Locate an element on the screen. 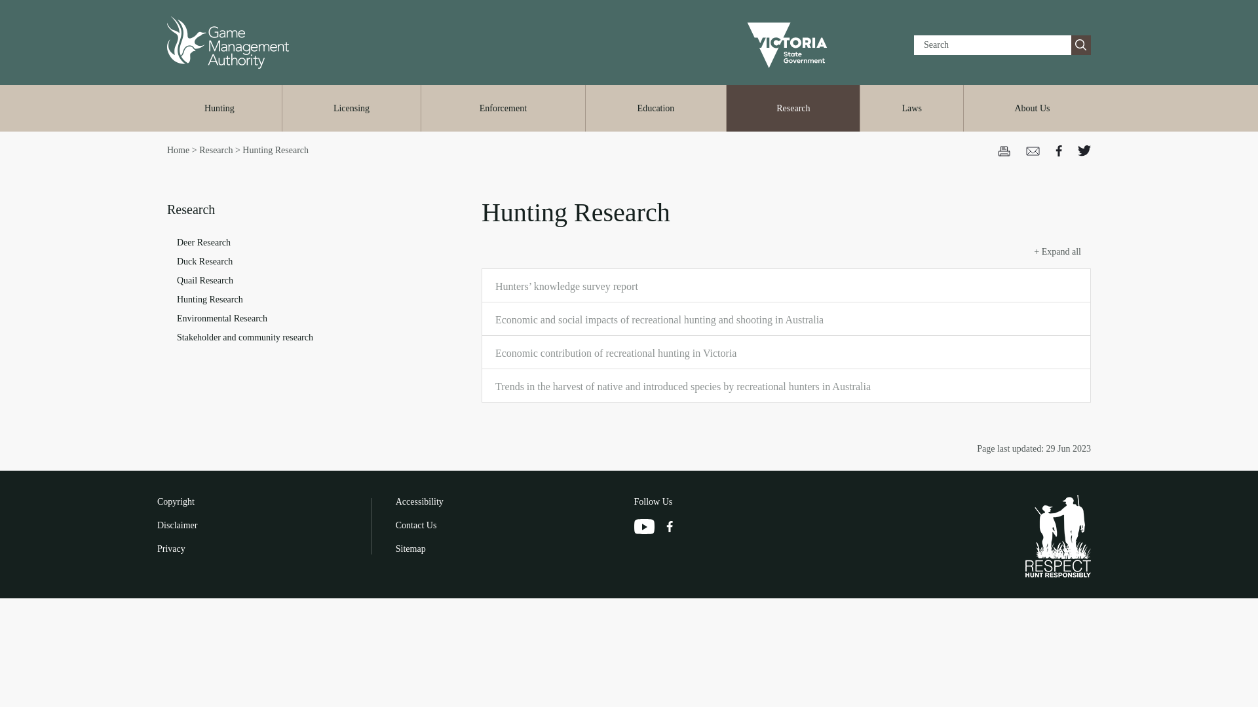 This screenshot has width=1258, height=707. Research is located at coordinates (793, 107).